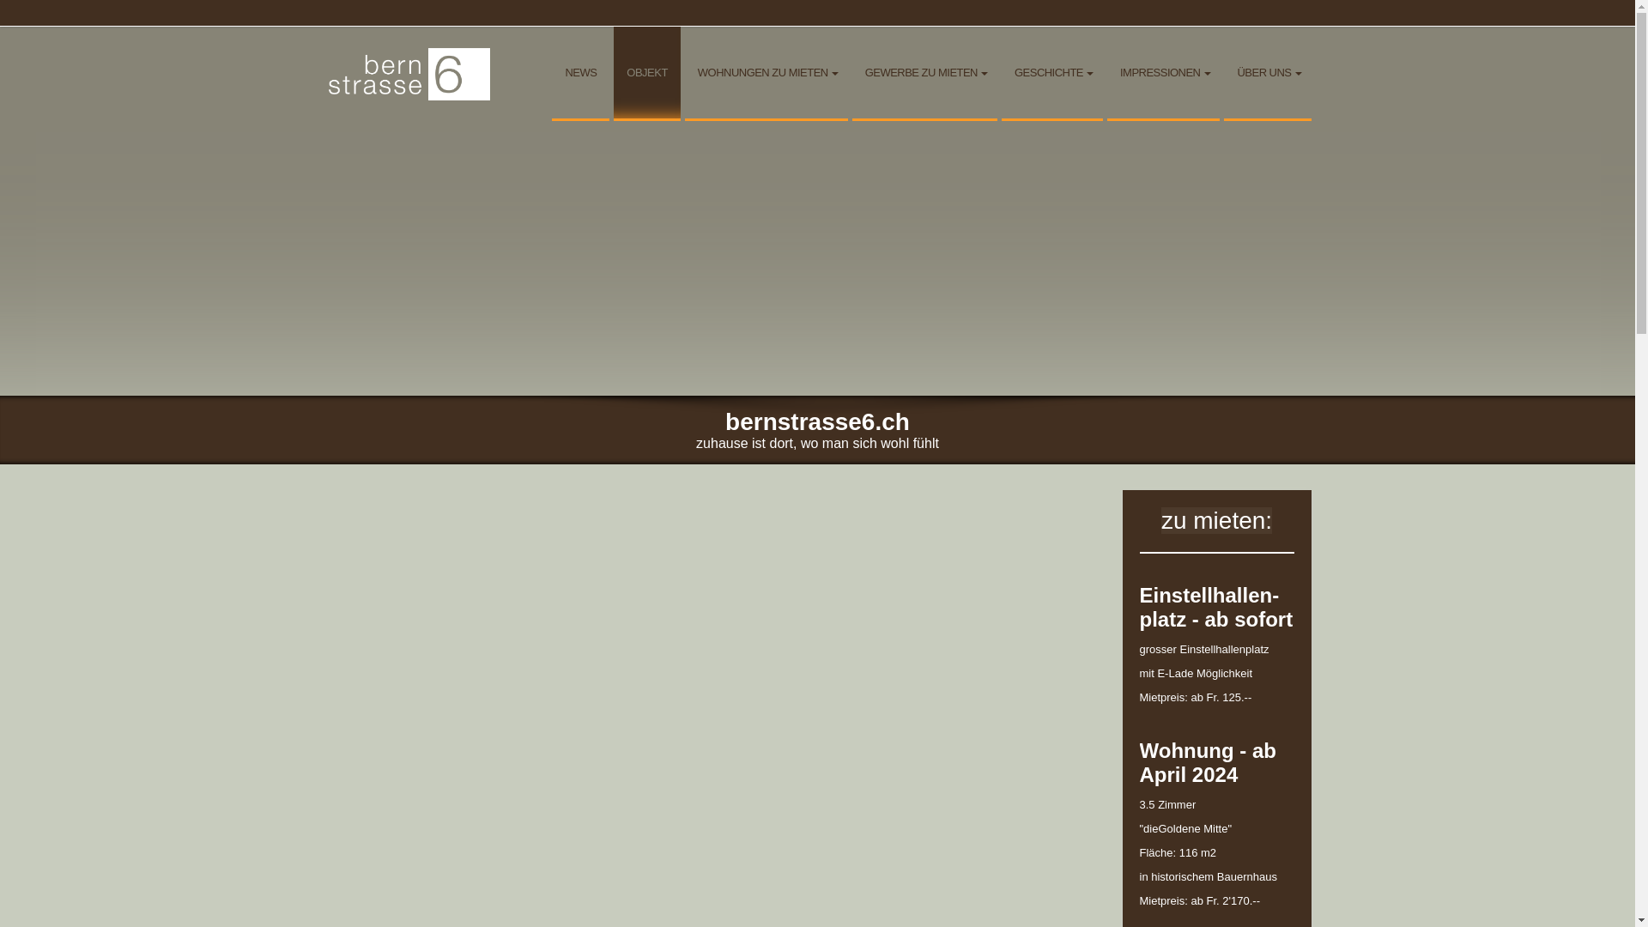 The image size is (1648, 927). I want to click on NEWS, so click(580, 74).